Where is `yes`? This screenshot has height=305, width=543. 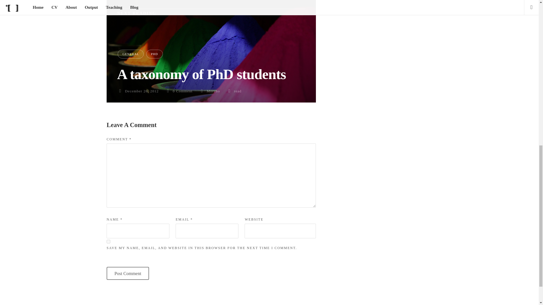
yes is located at coordinates (108, 241).